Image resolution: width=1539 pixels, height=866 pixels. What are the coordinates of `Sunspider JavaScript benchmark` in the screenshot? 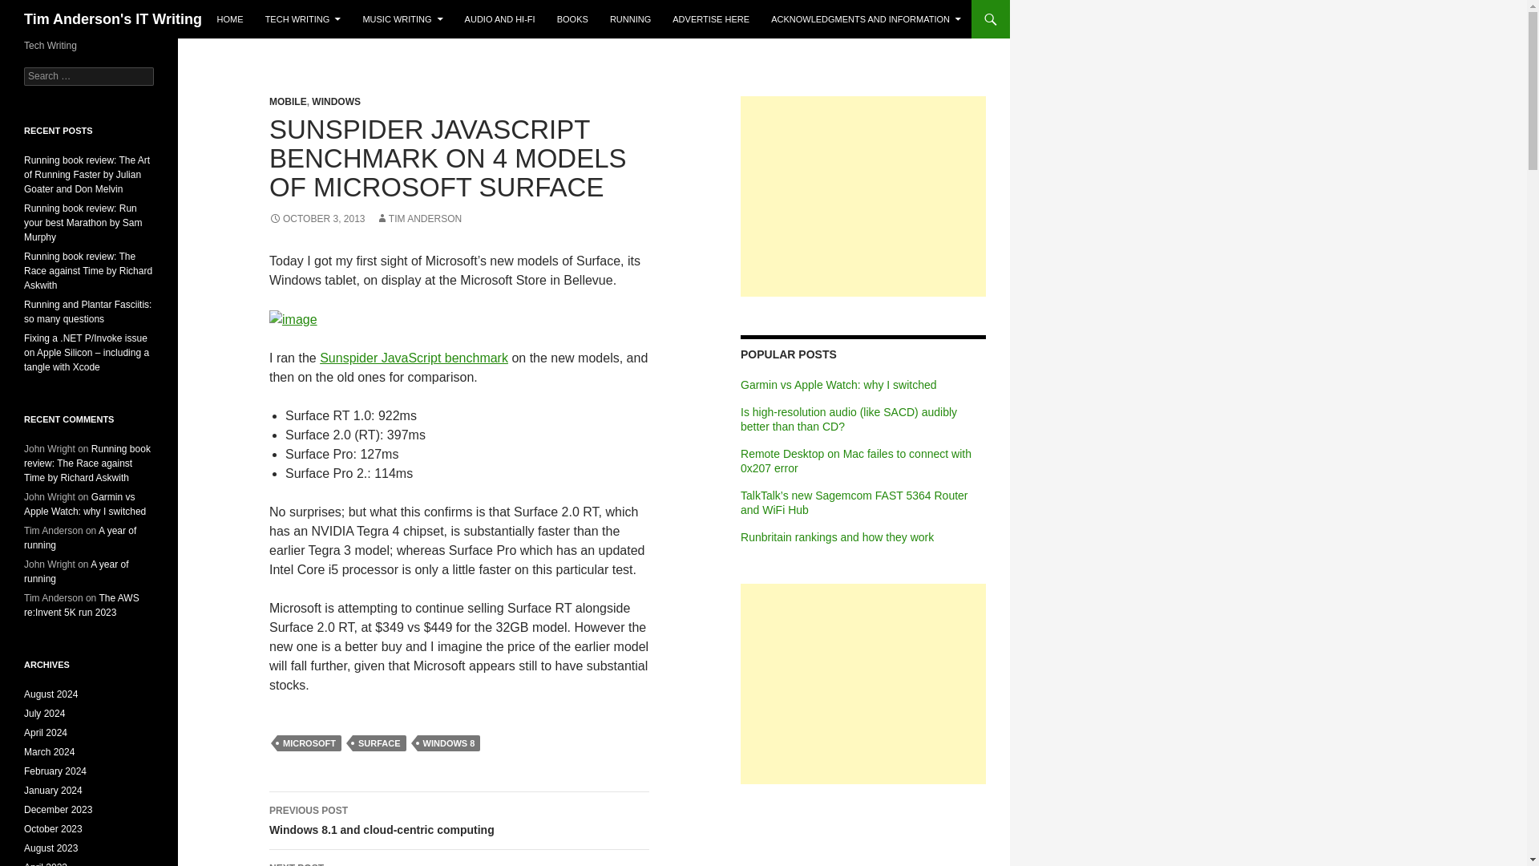 It's located at (402, 19).